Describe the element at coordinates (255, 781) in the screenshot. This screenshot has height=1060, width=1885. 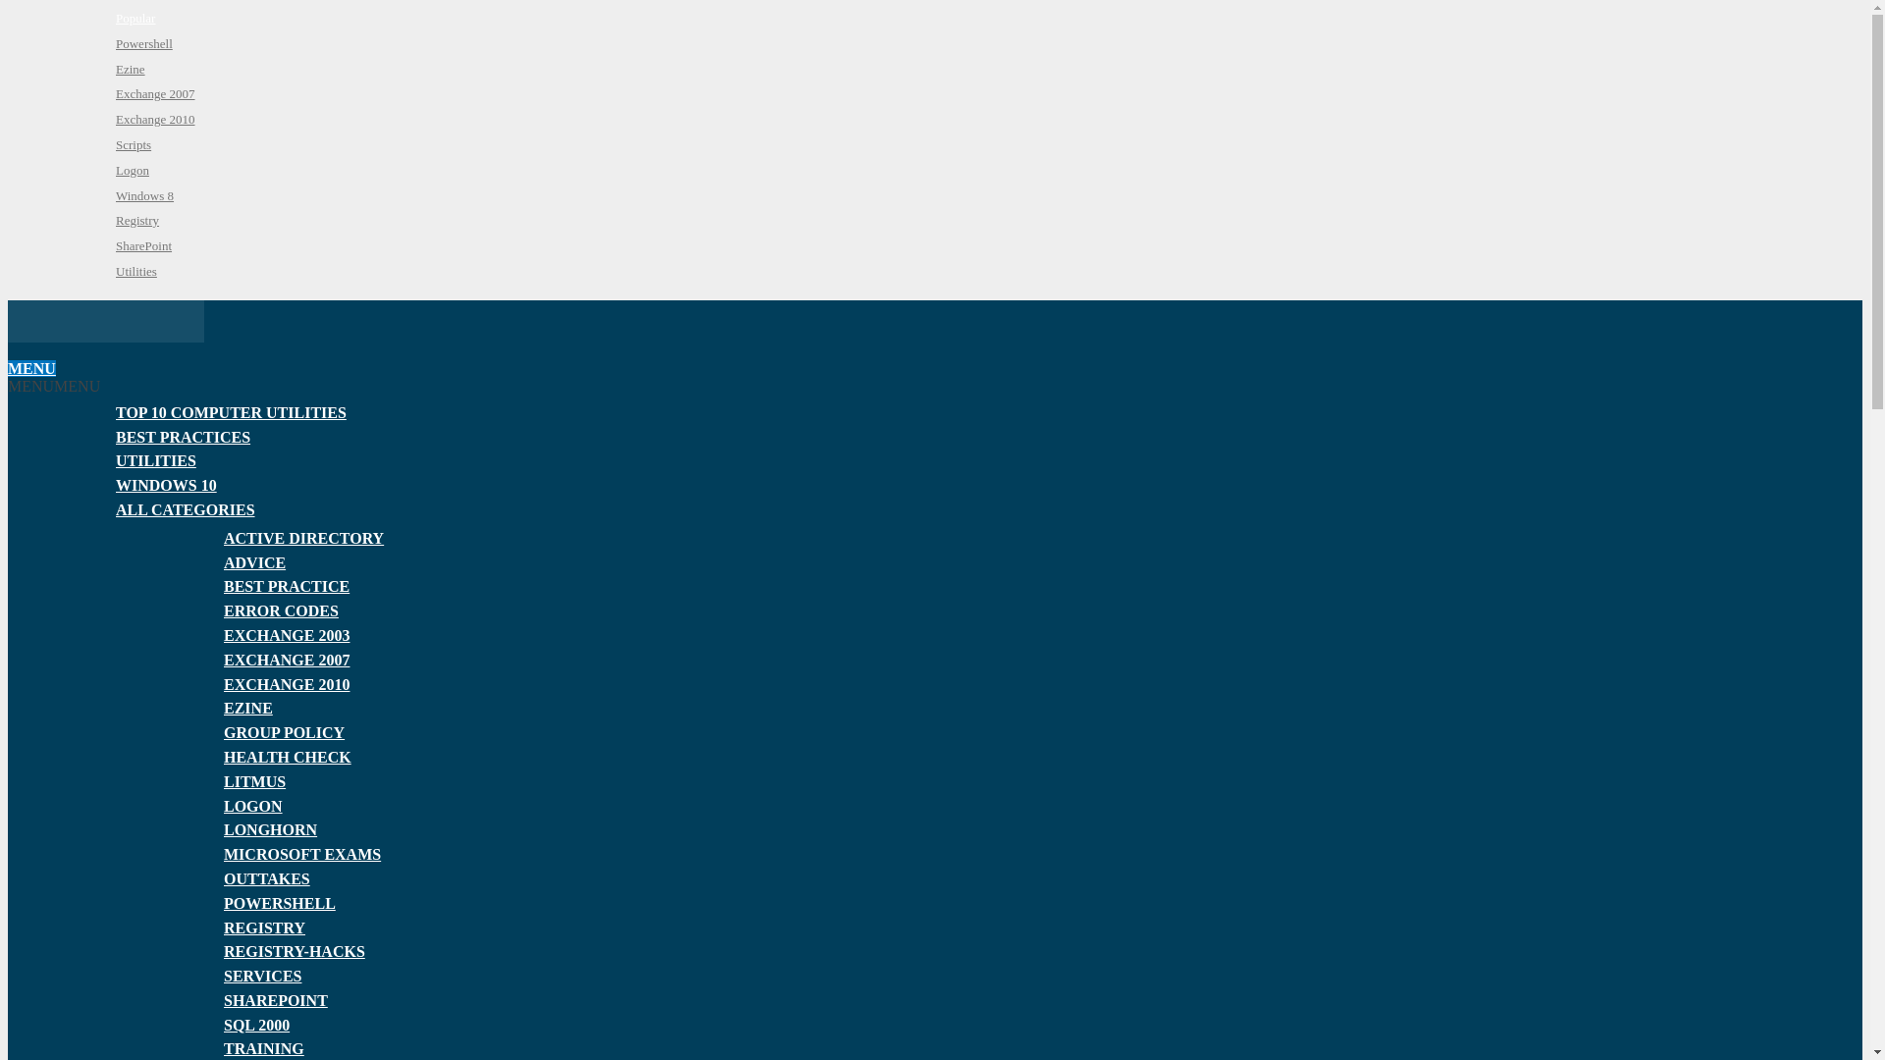
I see `LITMUS` at that location.